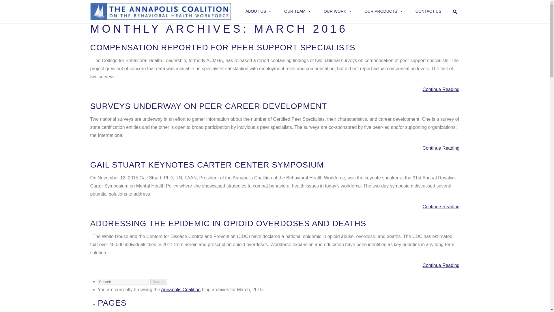 This screenshot has height=312, width=554. Describe the element at coordinates (428, 11) in the screenshot. I see `CONTACT US` at that location.